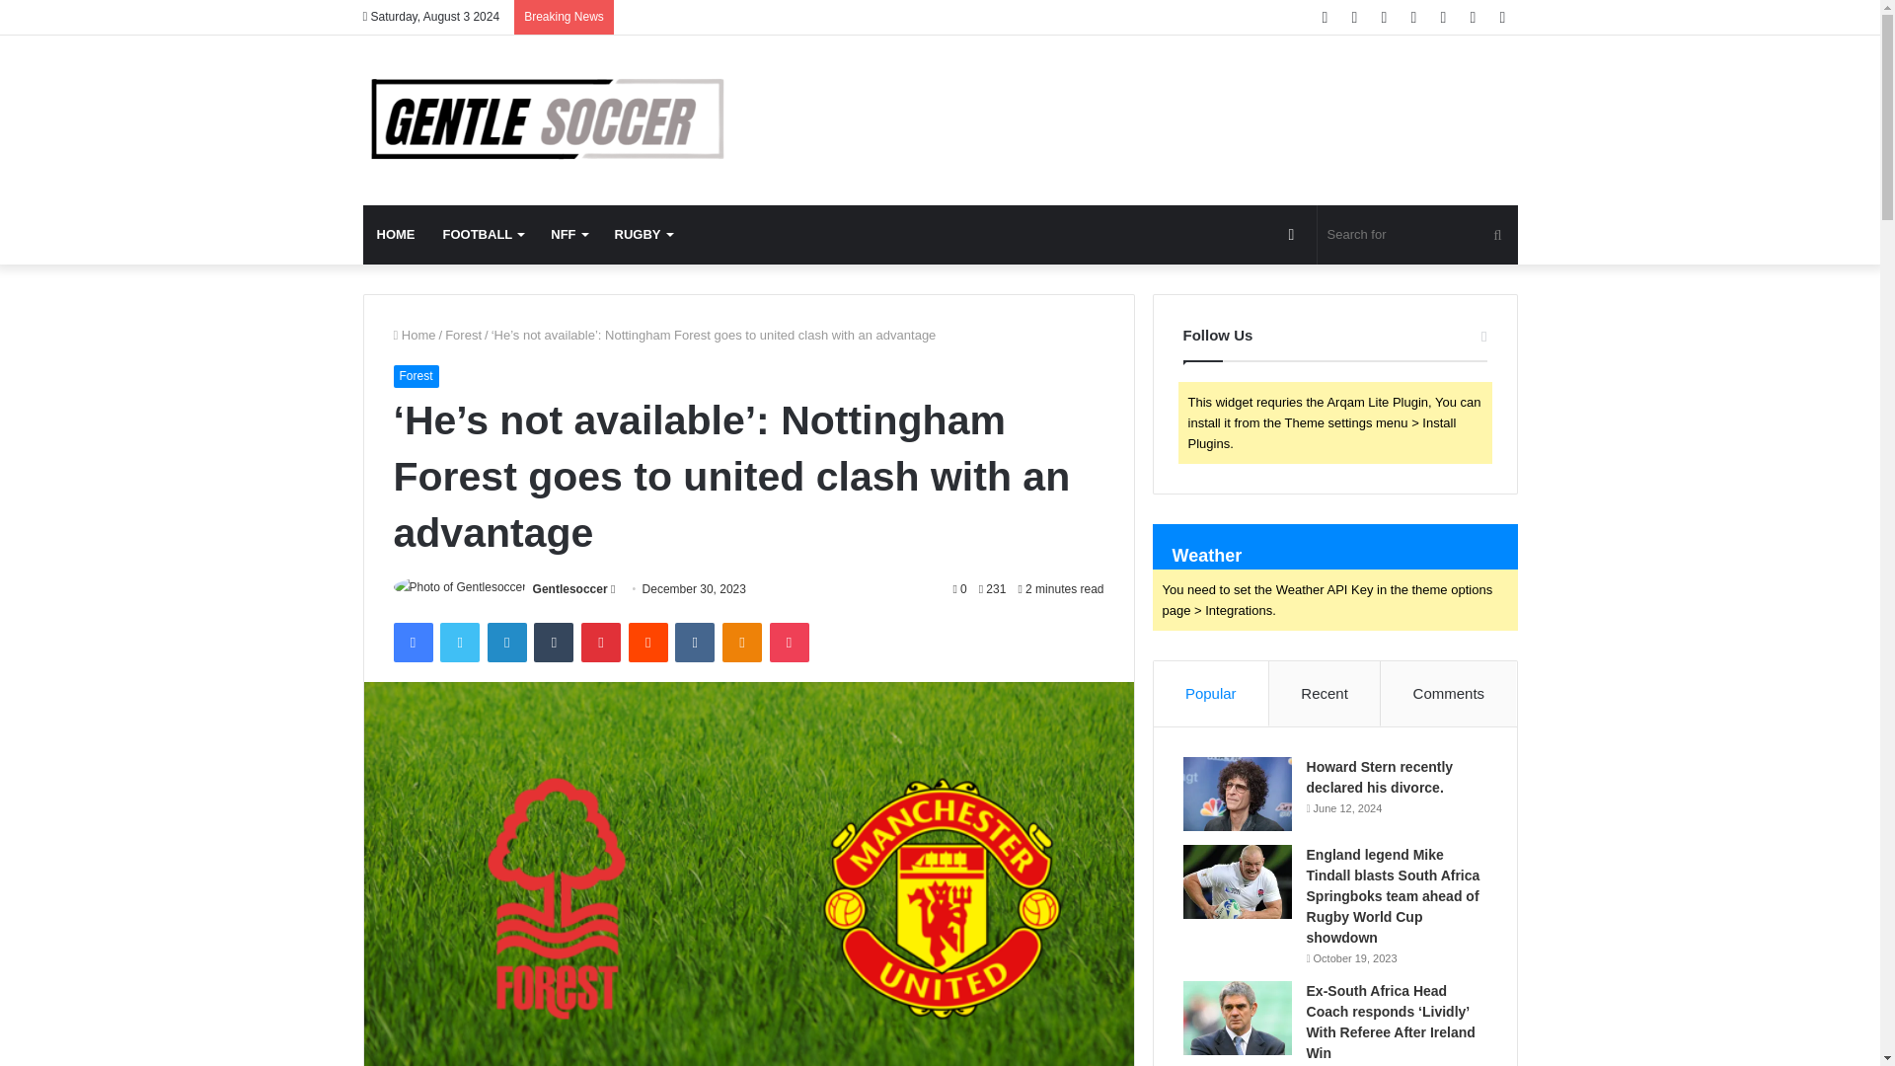 This screenshot has height=1066, width=1895. Describe the element at coordinates (568, 235) in the screenshot. I see `NFF` at that location.